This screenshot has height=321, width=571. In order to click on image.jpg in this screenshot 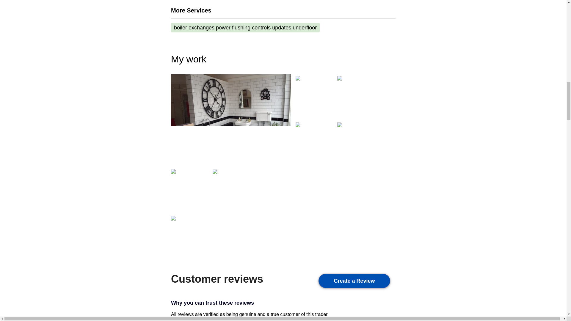, I will do `click(298, 78)`.